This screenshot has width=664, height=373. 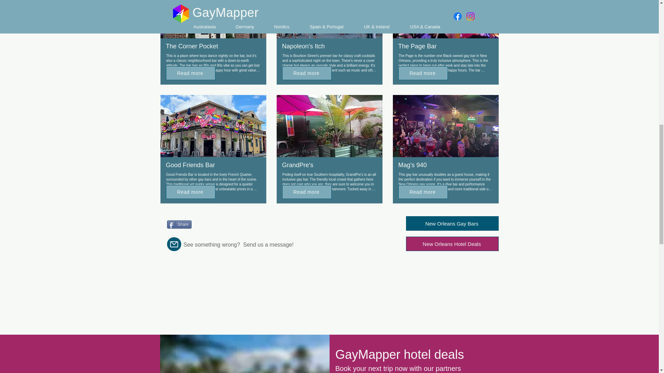 I want to click on mags-940-gay-bar-new-orleans-gaymapper.jpg, so click(x=445, y=126).